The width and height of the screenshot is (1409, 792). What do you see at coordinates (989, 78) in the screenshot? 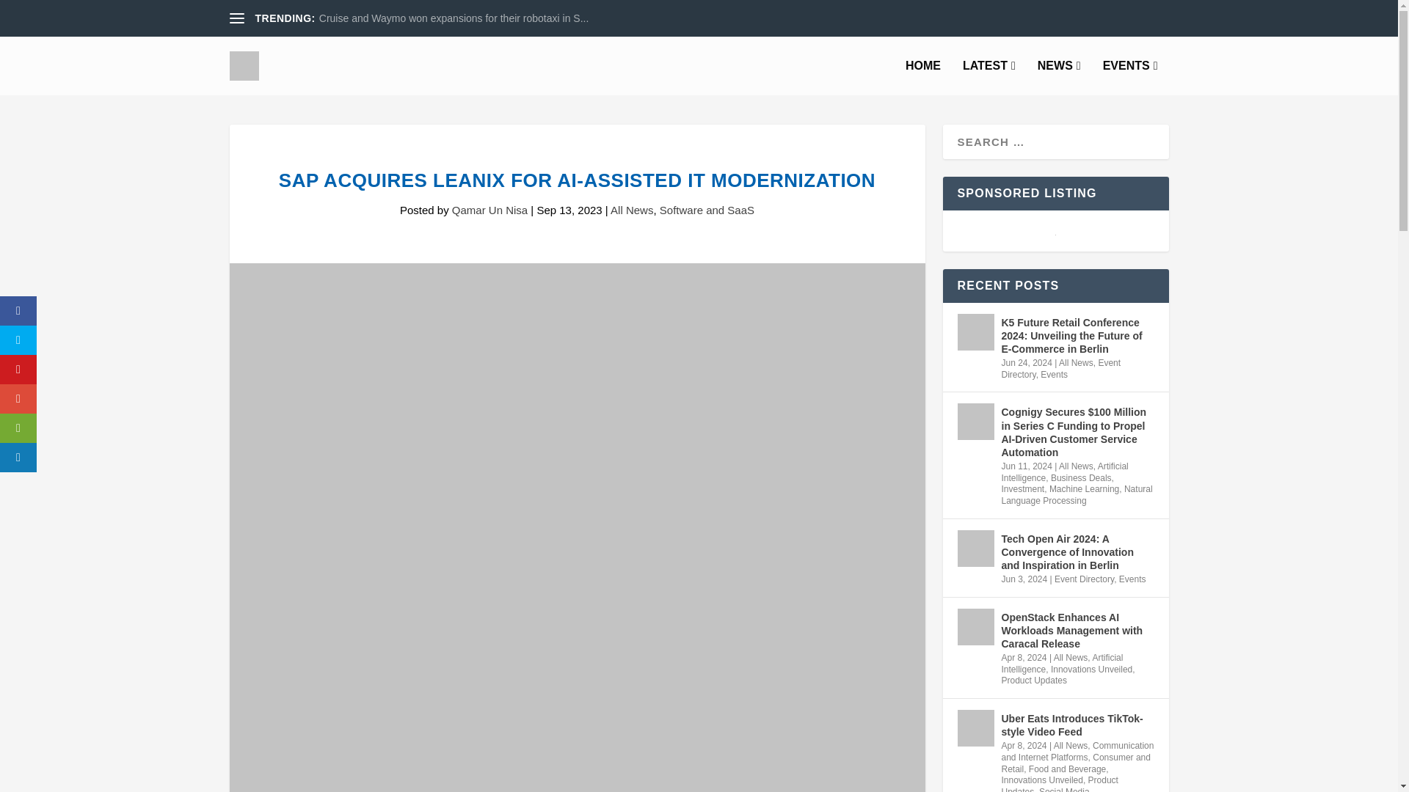
I see `LATEST` at bounding box center [989, 78].